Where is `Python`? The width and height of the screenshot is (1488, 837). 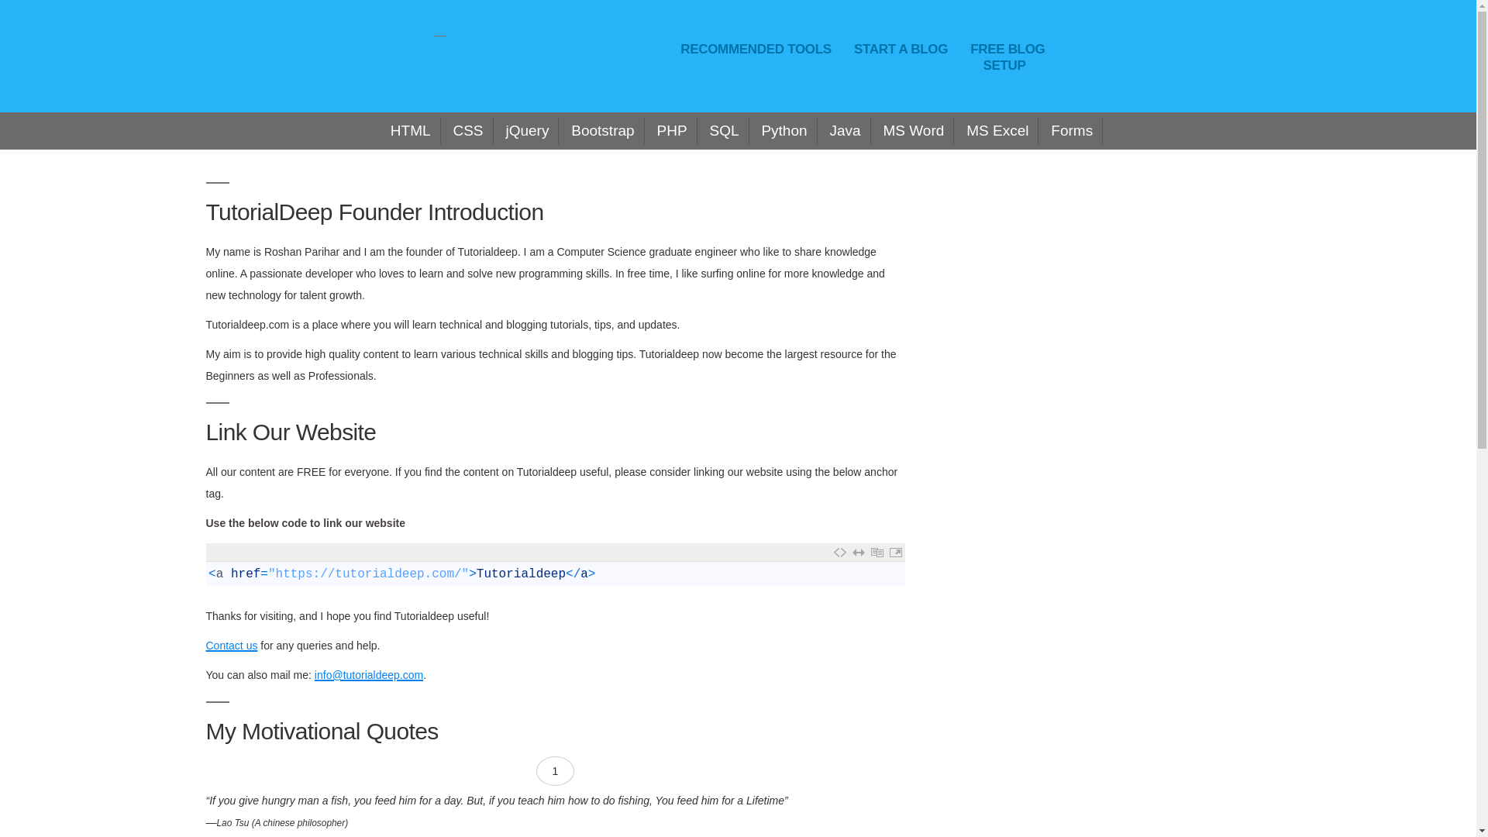
Python is located at coordinates (784, 130).